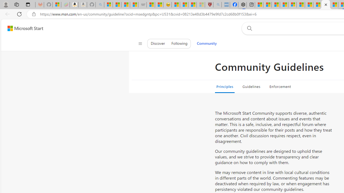  Describe the element at coordinates (23, 28) in the screenshot. I see `Skip to content` at that location.